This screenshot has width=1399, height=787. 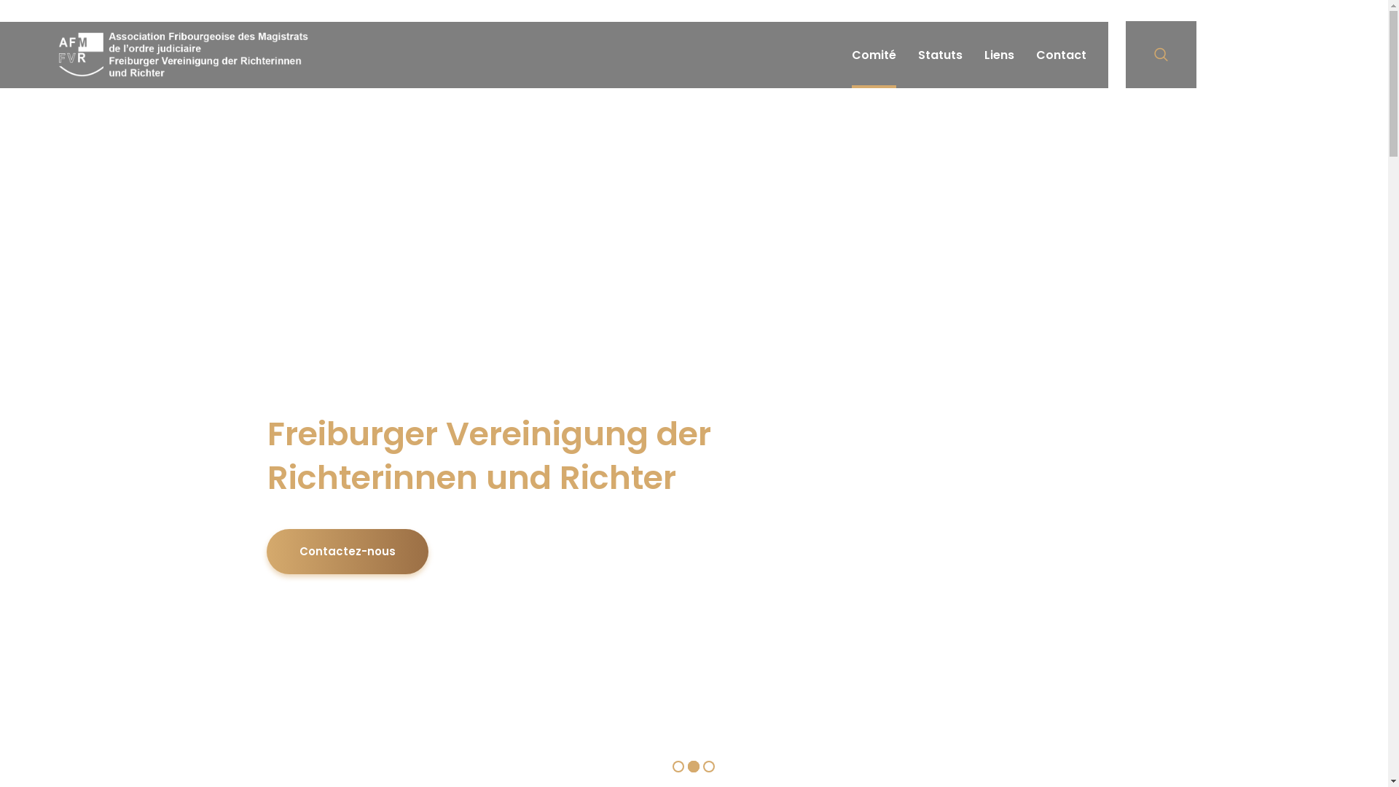 What do you see at coordinates (1000, 55) in the screenshot?
I see `Liens` at bounding box center [1000, 55].